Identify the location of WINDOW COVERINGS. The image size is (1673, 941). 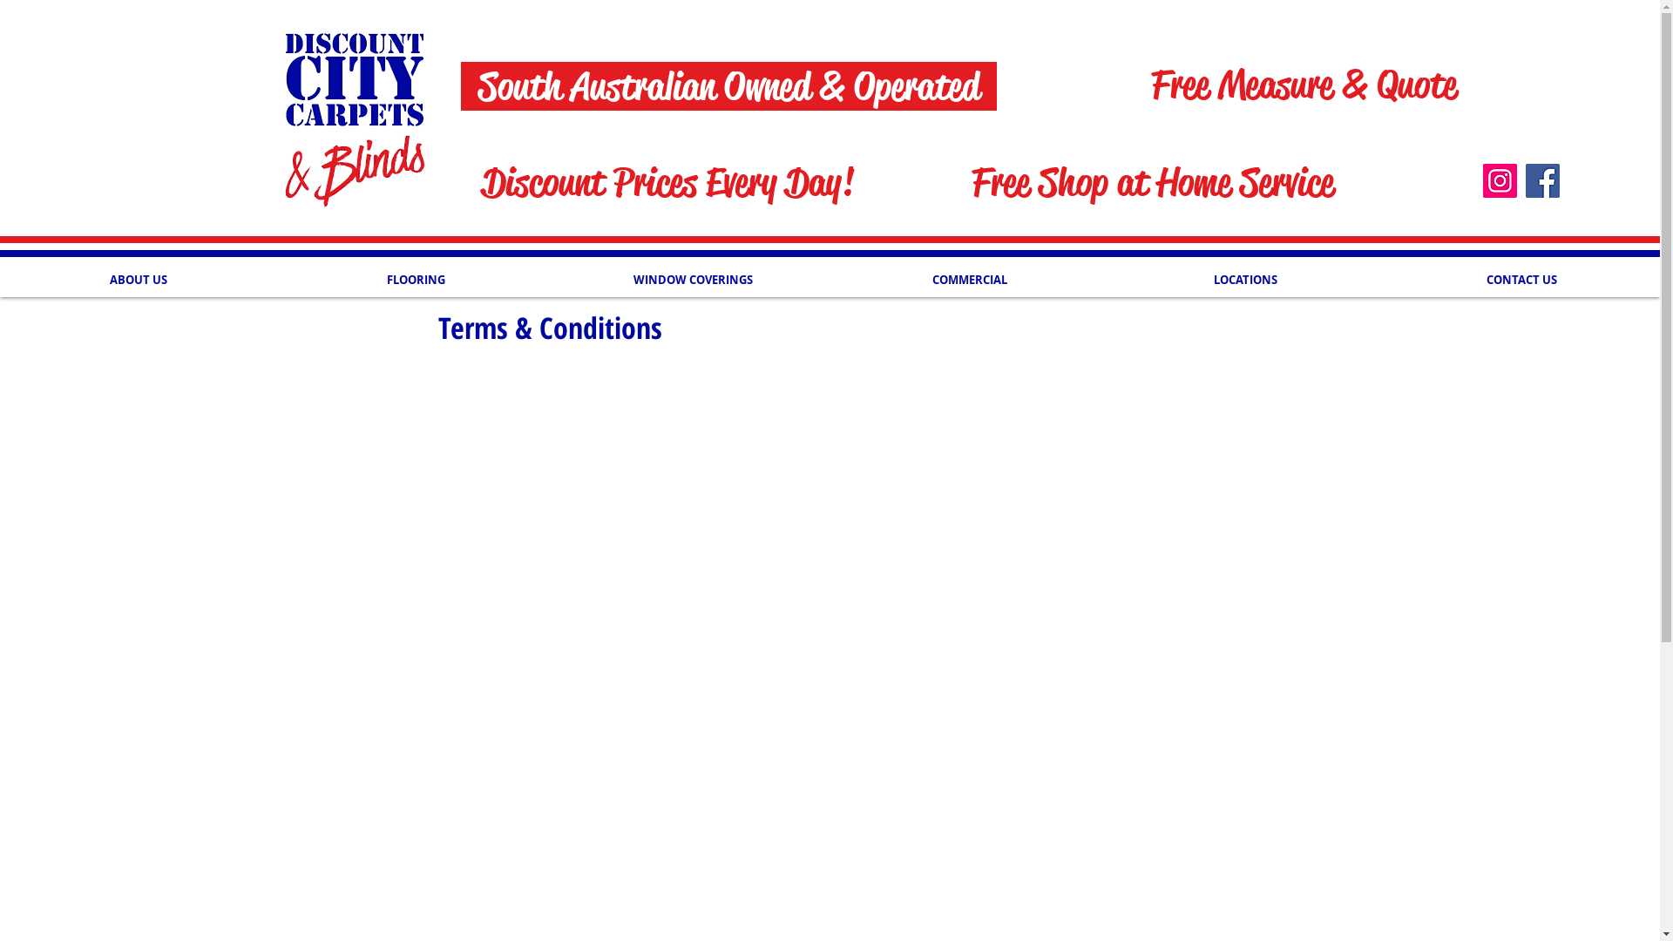
(693, 280).